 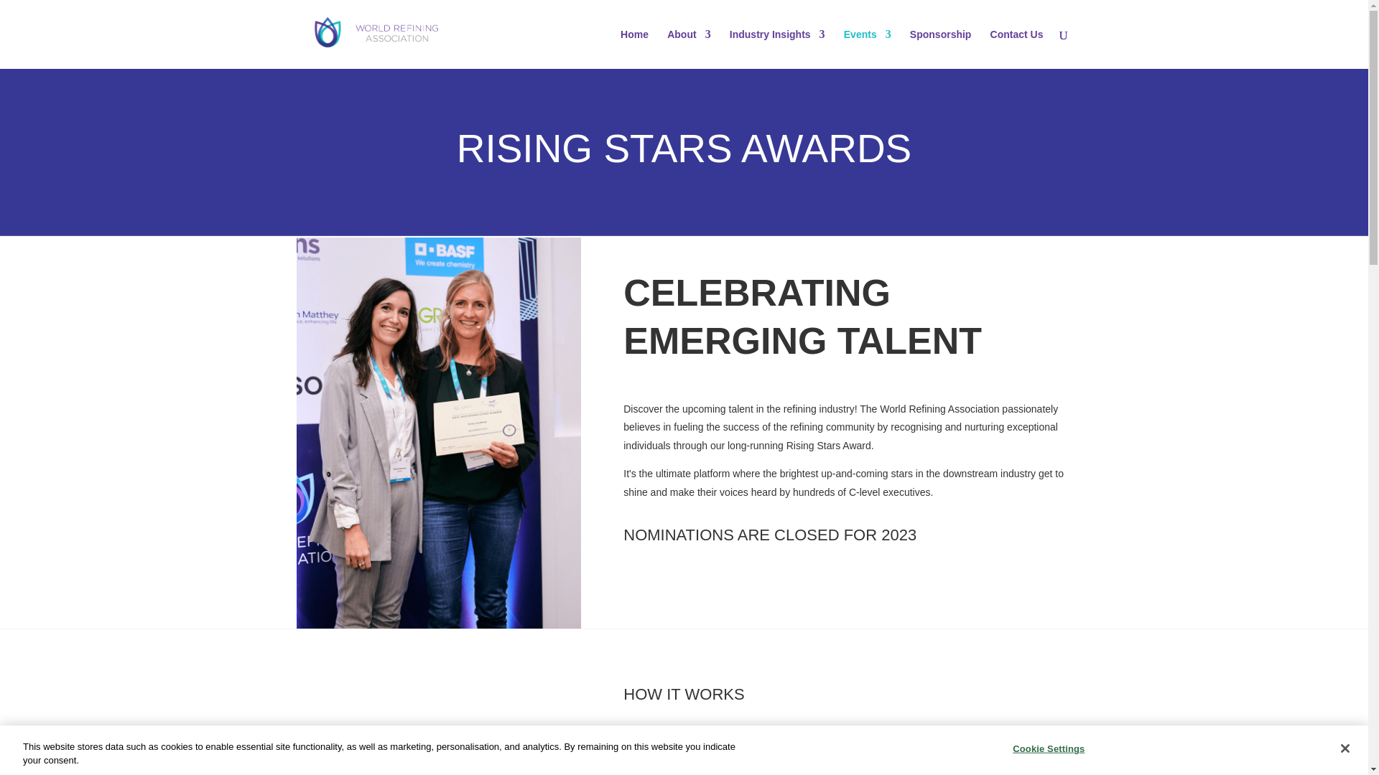 I want to click on Contact Us, so click(x=1017, y=49).